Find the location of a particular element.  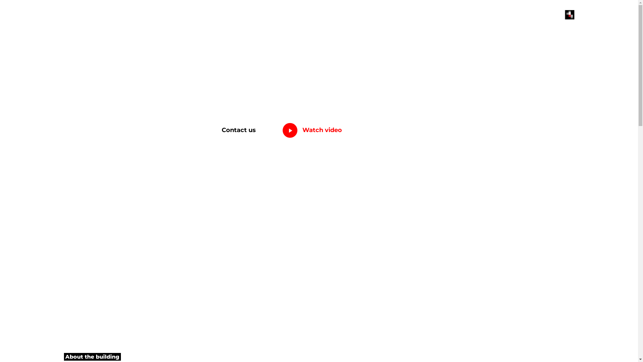

info@houseofcommunication.brussels is located at coordinates (116, 25).